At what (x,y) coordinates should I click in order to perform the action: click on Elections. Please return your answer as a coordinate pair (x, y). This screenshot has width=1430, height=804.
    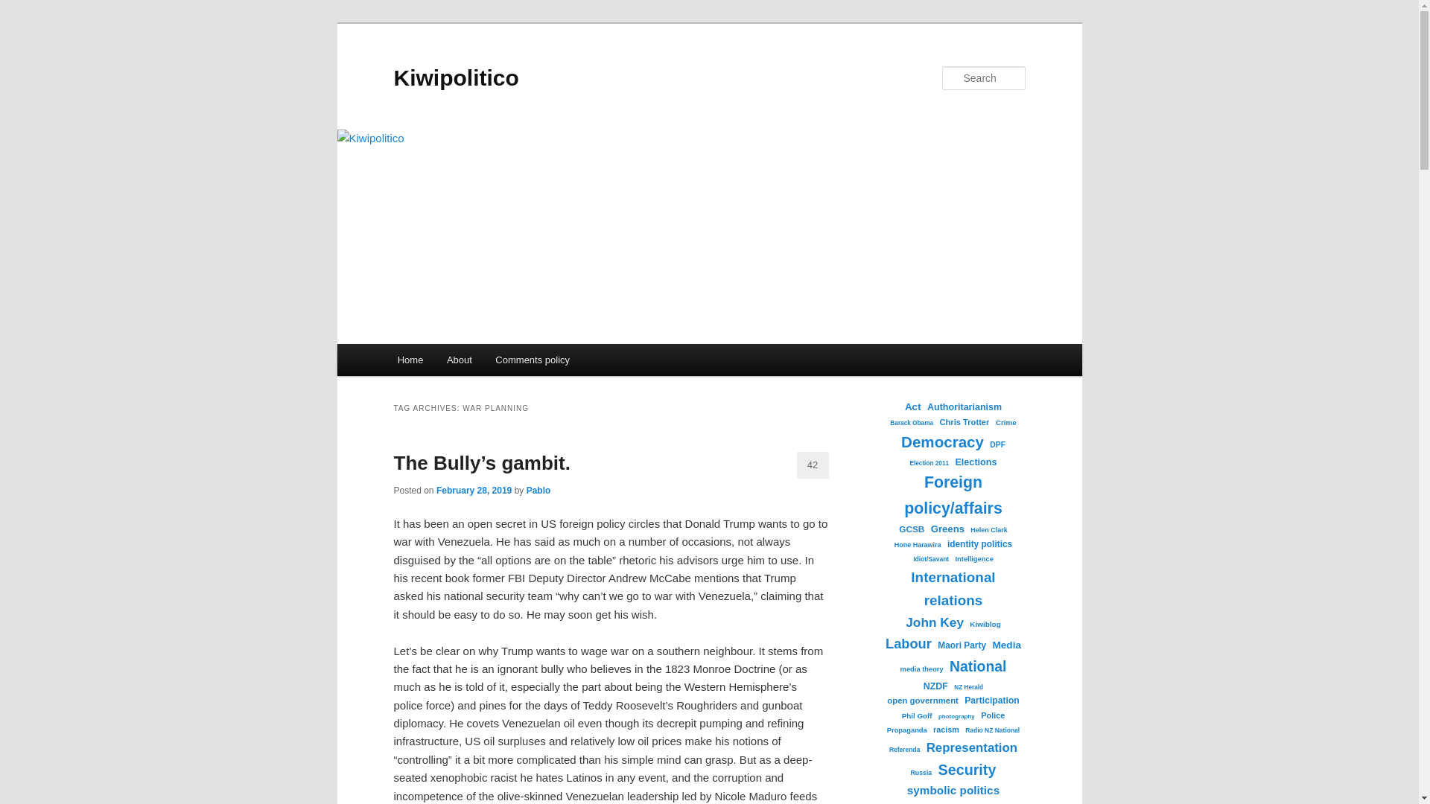
    Looking at the image, I should click on (976, 462).